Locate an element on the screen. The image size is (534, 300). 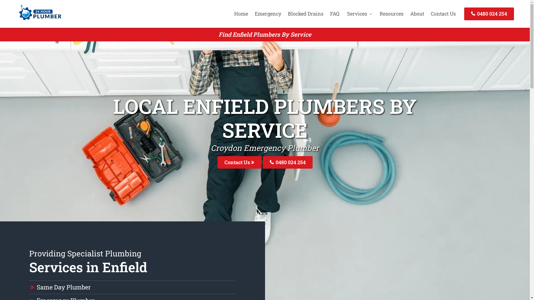
Same Day Plumber is located at coordinates (64, 287).